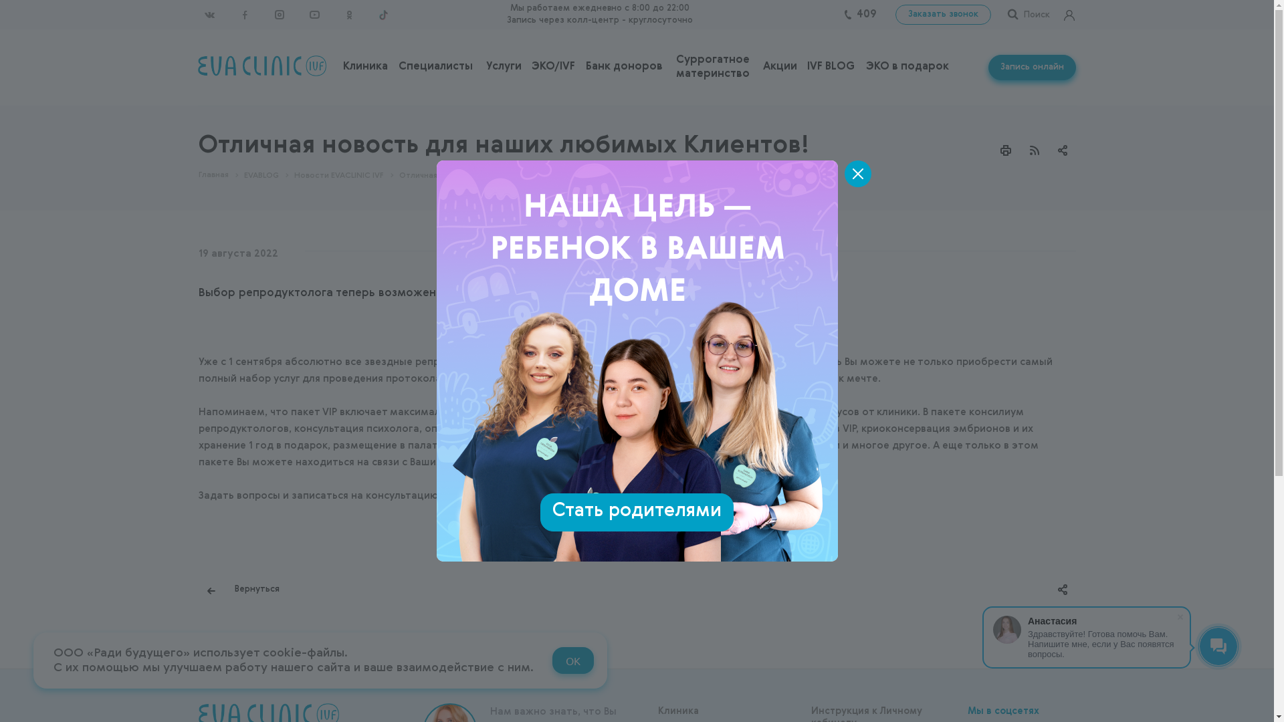 The image size is (1284, 722). What do you see at coordinates (866, 15) in the screenshot?
I see `409` at bounding box center [866, 15].